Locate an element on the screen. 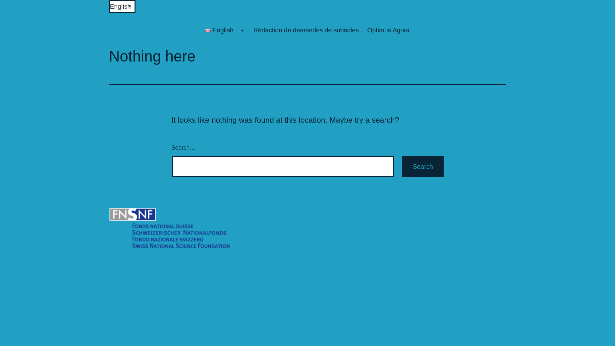  Open menu is located at coordinates (242, 30).